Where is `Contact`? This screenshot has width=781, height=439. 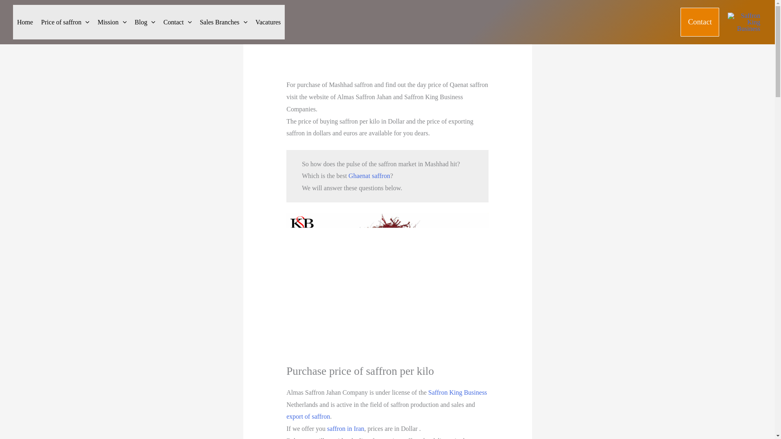
Contact is located at coordinates (177, 22).